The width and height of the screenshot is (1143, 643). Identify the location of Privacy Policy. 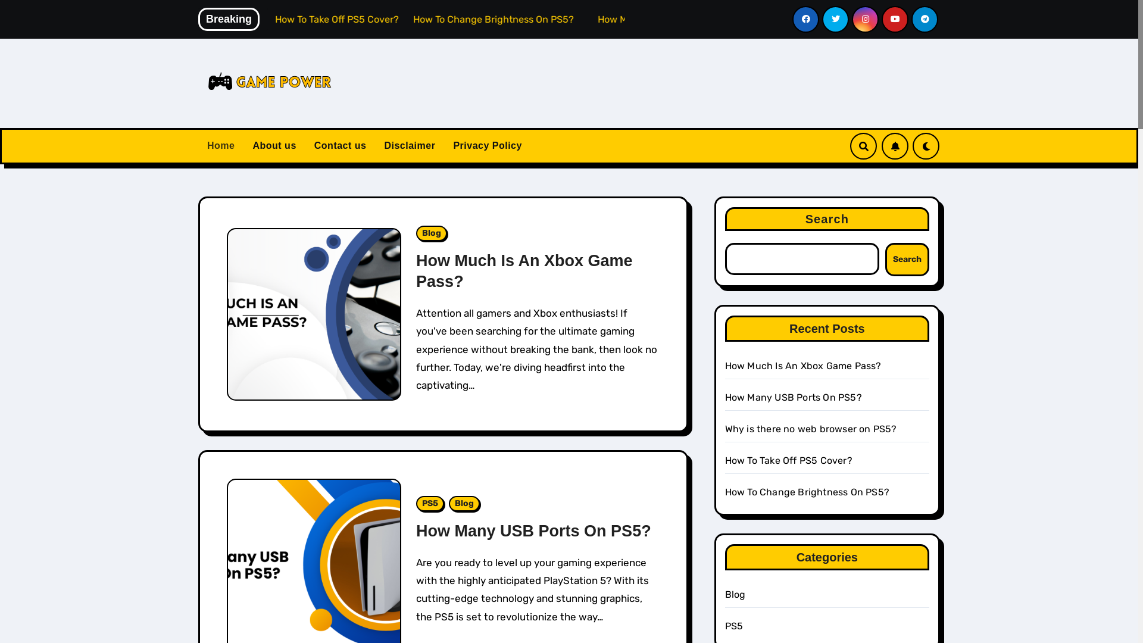
(488, 146).